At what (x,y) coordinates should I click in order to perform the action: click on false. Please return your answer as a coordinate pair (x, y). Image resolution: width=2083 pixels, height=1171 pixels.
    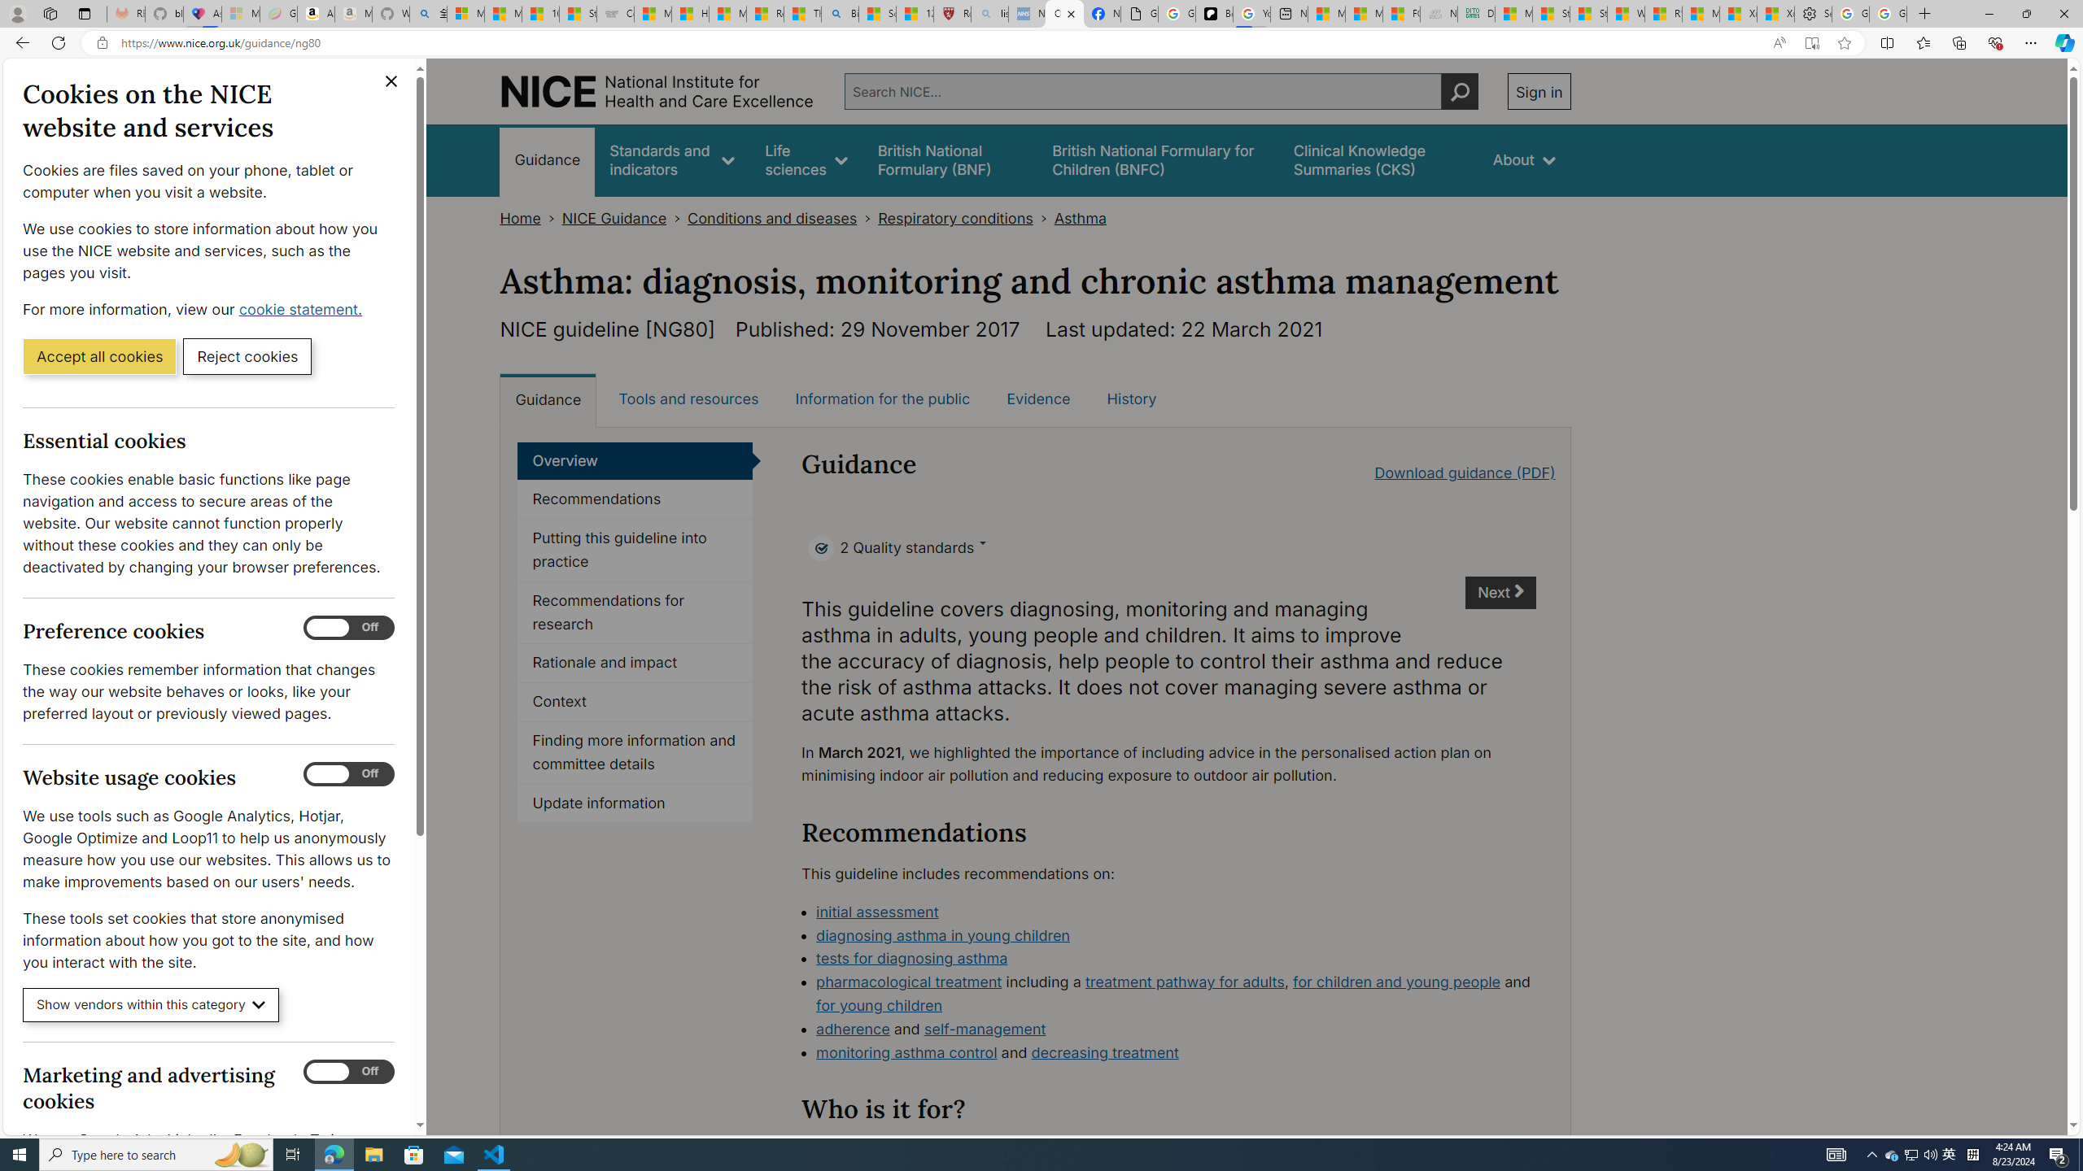
    Looking at the image, I should click on (1378, 159).